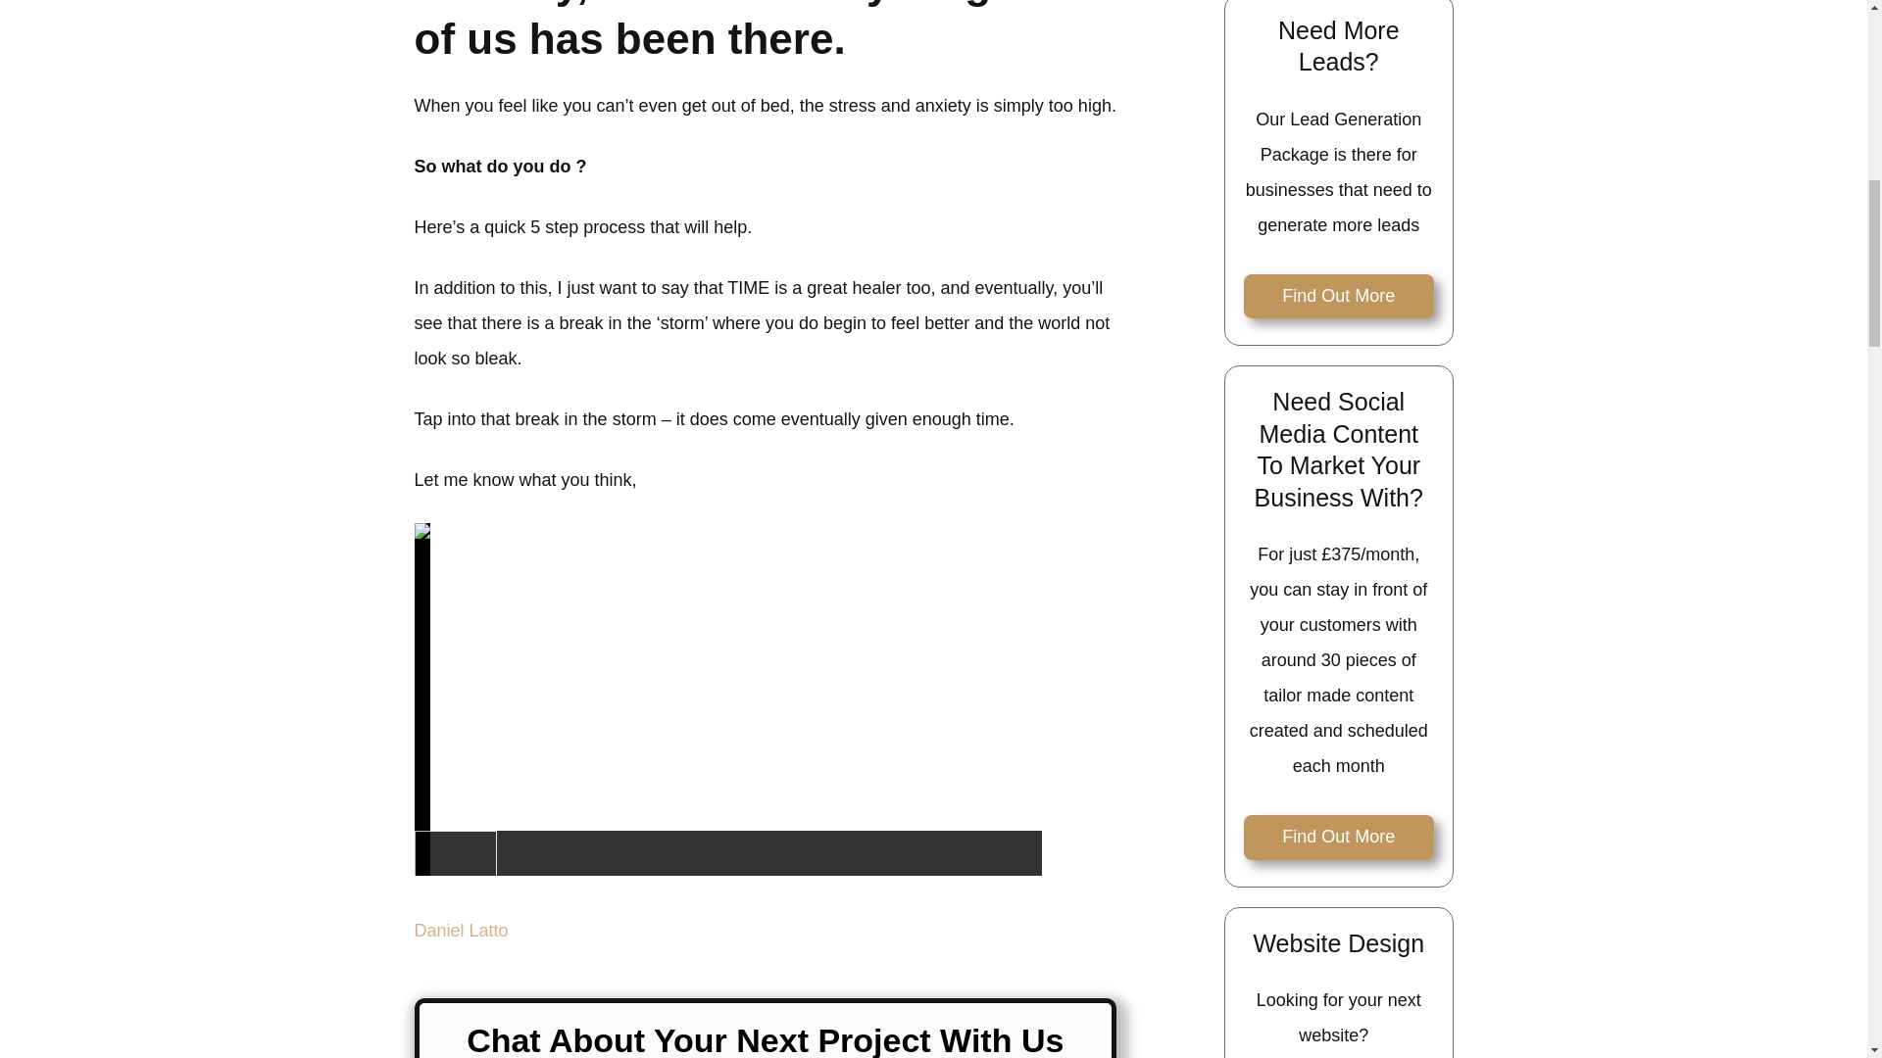 The width and height of the screenshot is (1882, 1058). Describe the element at coordinates (461, 931) in the screenshot. I see `Daniel Latto` at that location.